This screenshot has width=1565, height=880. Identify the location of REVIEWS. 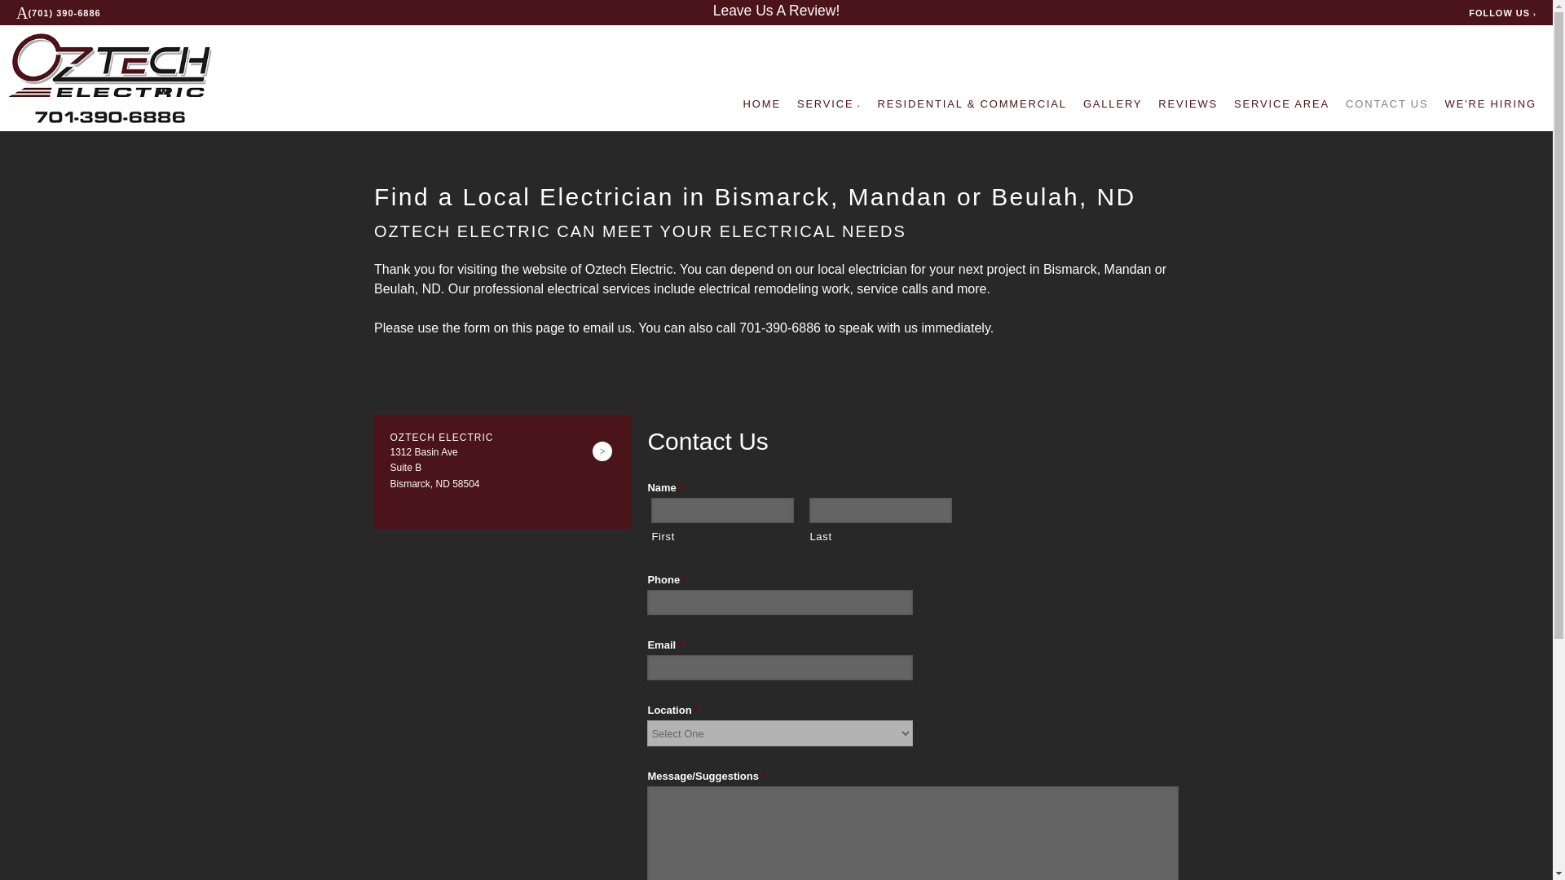
(1187, 104).